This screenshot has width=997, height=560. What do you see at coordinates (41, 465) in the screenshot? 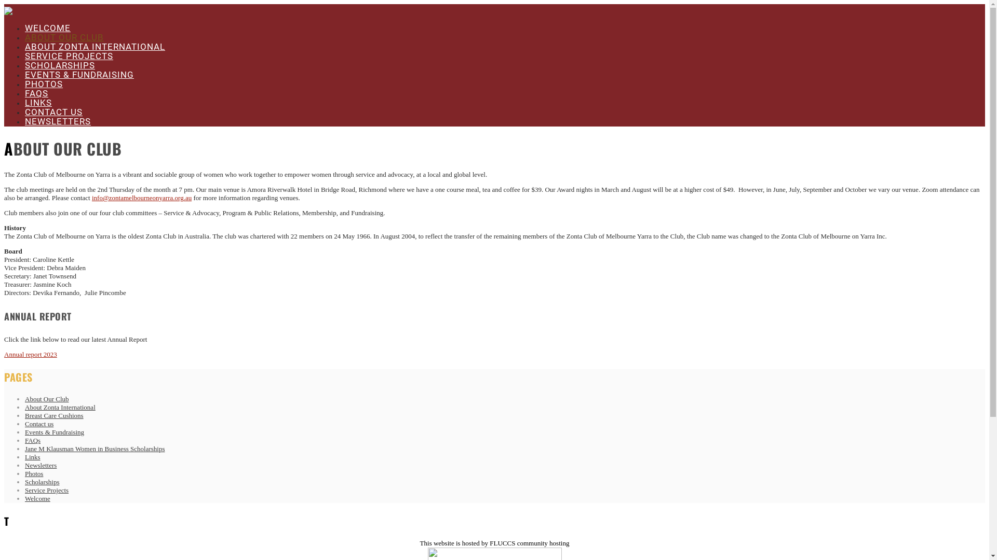
I see `Newsletters` at bounding box center [41, 465].